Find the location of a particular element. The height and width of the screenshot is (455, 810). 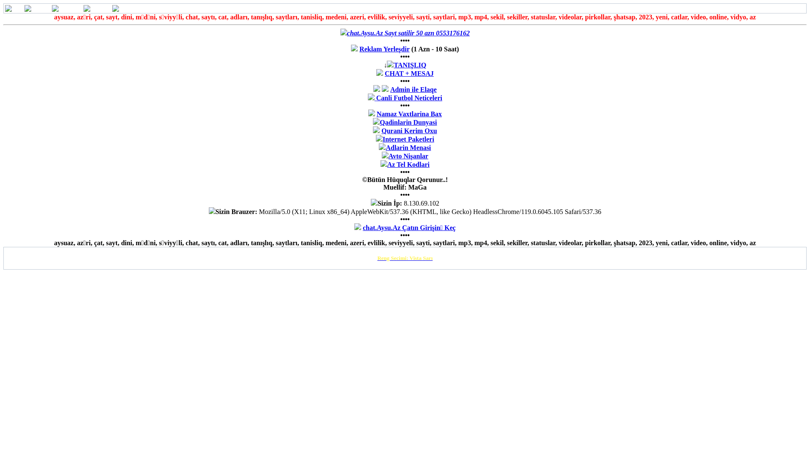

Qurani Kerim Oxu is located at coordinates (409, 131).